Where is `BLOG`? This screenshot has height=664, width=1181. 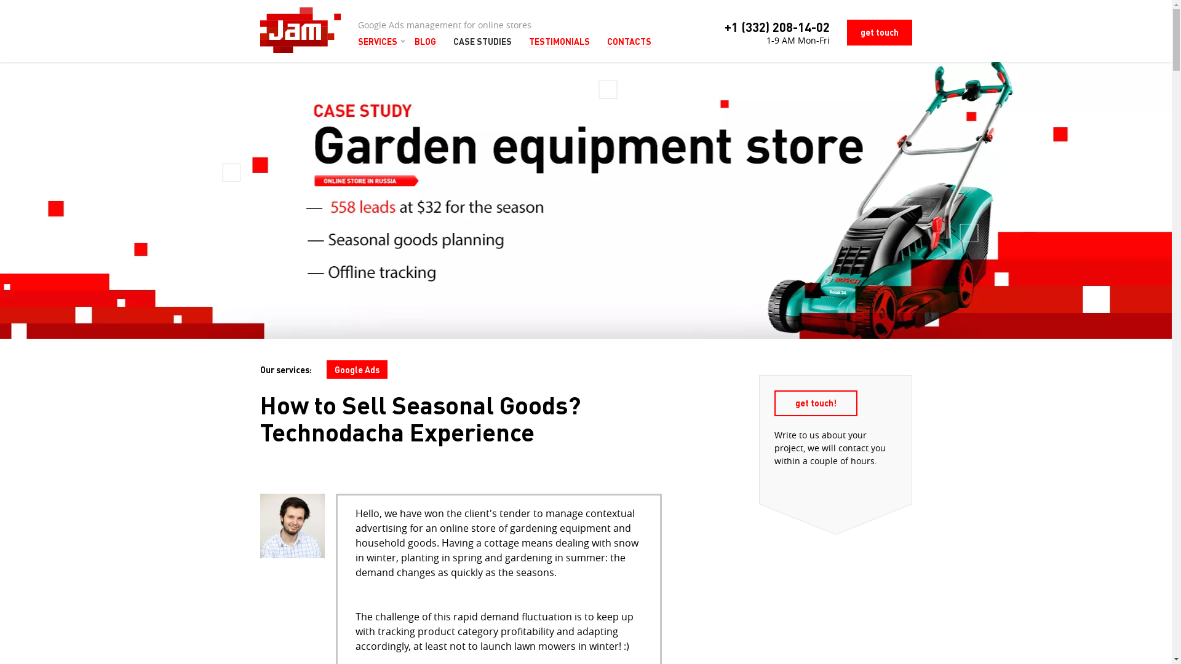 BLOG is located at coordinates (426, 42).